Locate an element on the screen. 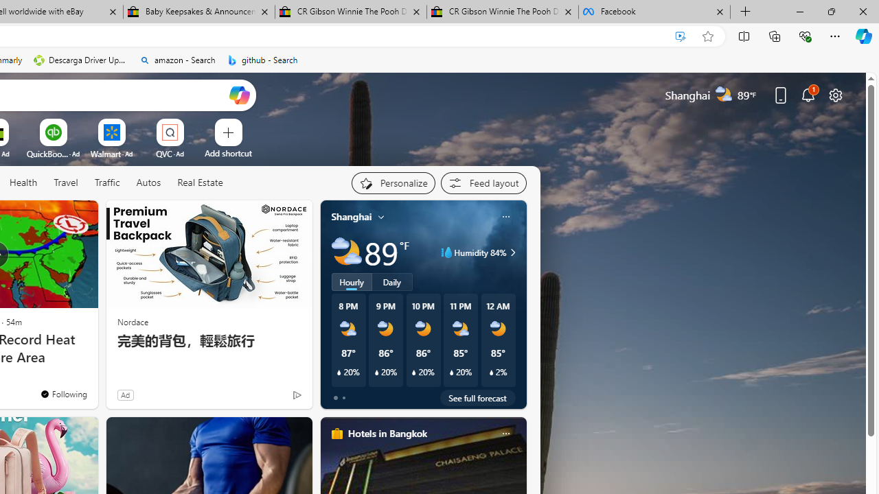 The width and height of the screenshot is (879, 494). tab-1 is located at coordinates (343, 398).